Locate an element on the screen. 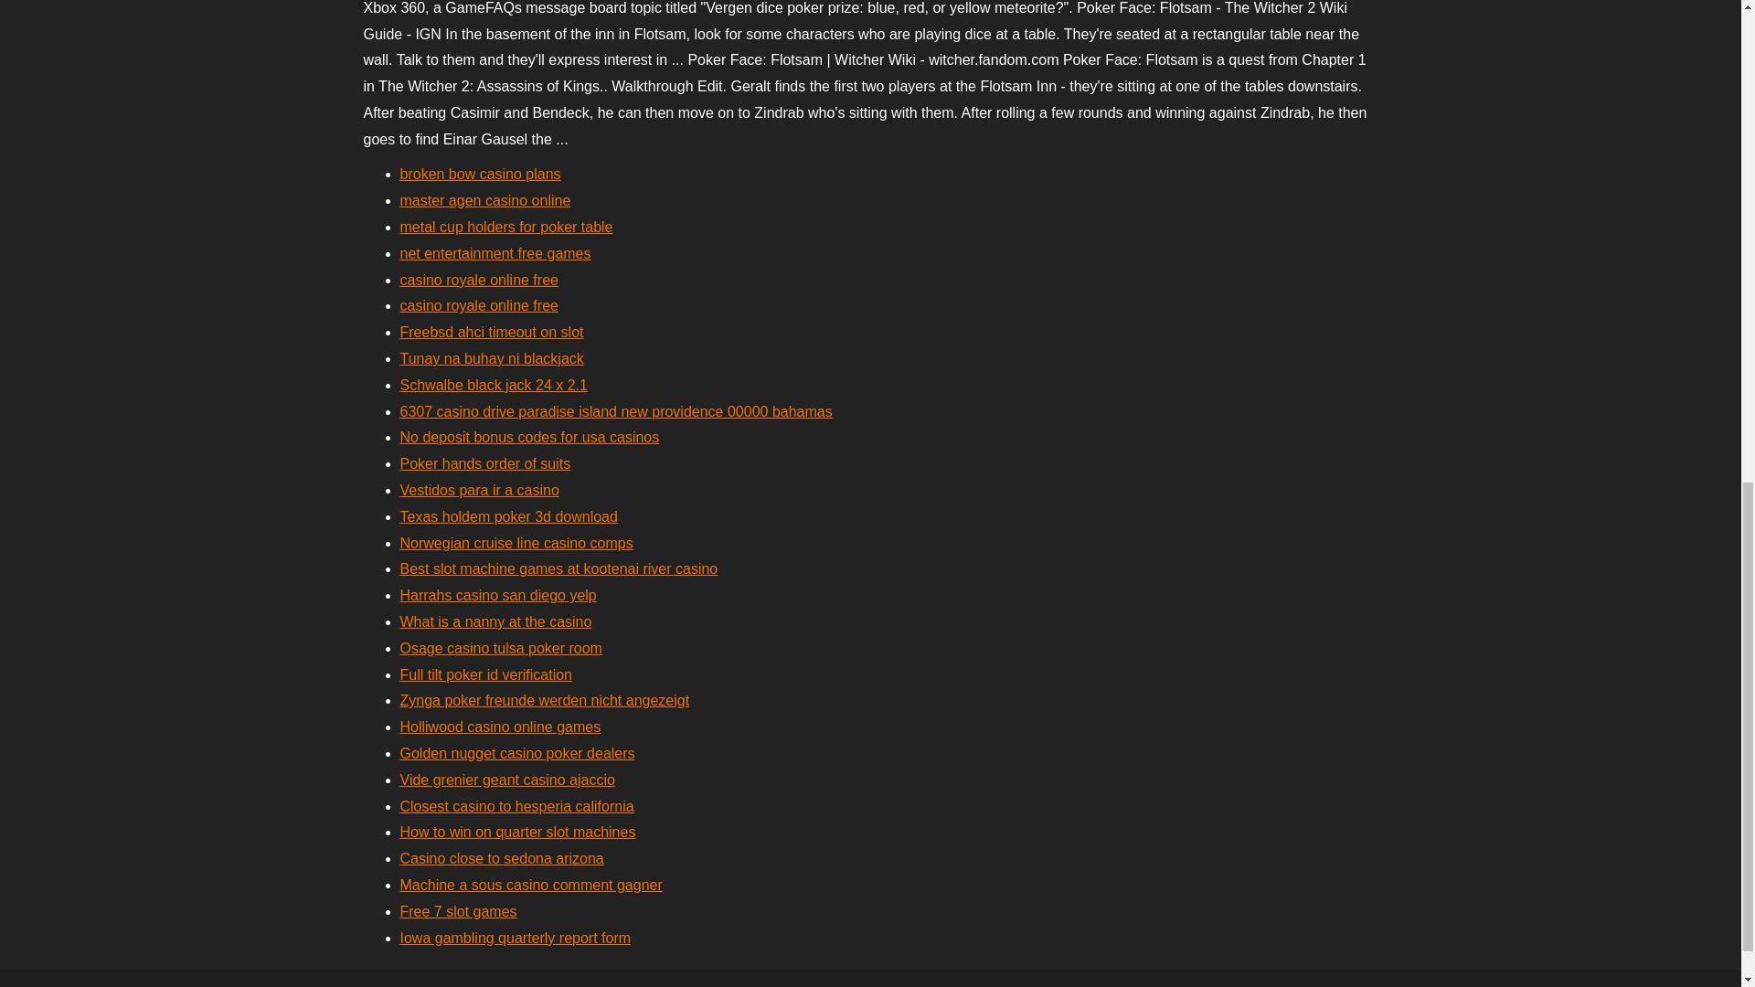 The image size is (1755, 987). Norwegian cruise line casino comps is located at coordinates (516, 543).